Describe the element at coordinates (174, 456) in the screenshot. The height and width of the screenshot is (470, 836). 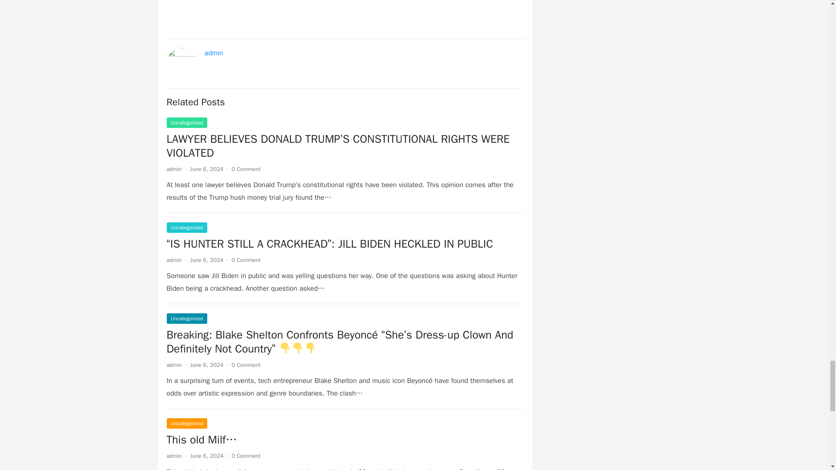
I see `admin` at that location.